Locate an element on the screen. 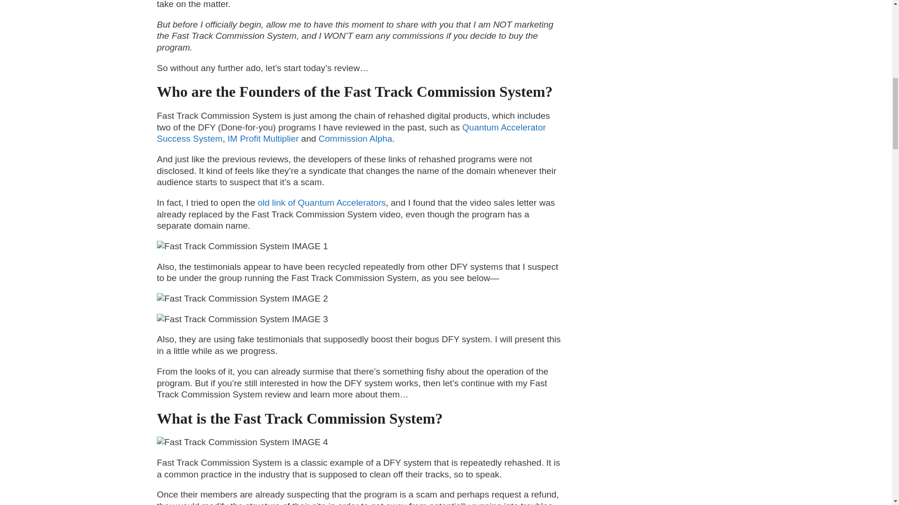  old link of Quantum Accelerators is located at coordinates (321, 202).